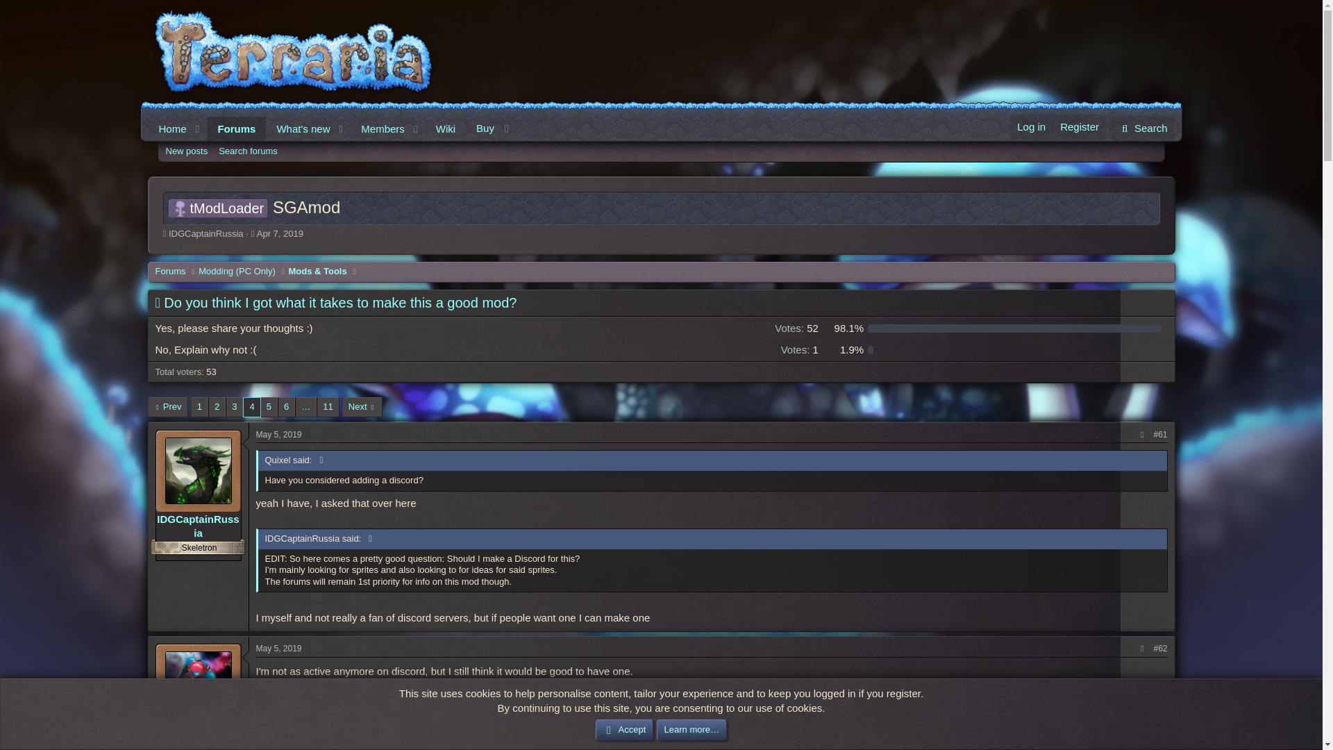 The image size is (1333, 750). I want to click on Forums, so click(186, 151).